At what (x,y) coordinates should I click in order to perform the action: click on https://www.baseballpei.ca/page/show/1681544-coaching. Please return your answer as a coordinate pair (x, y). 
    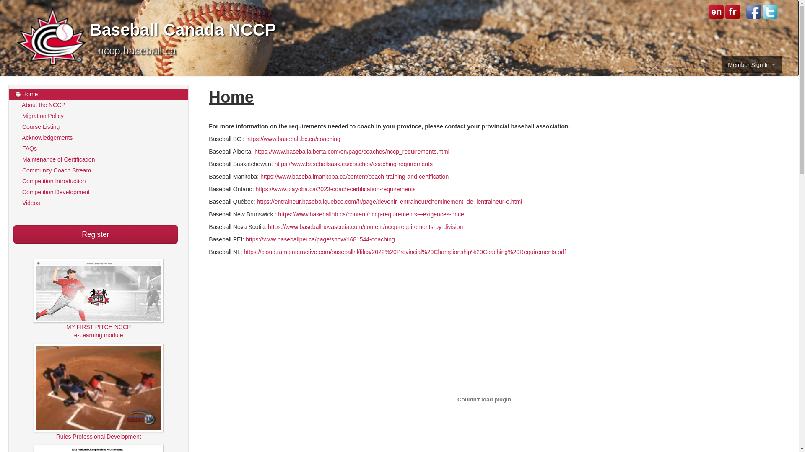
    Looking at the image, I should click on (320, 239).